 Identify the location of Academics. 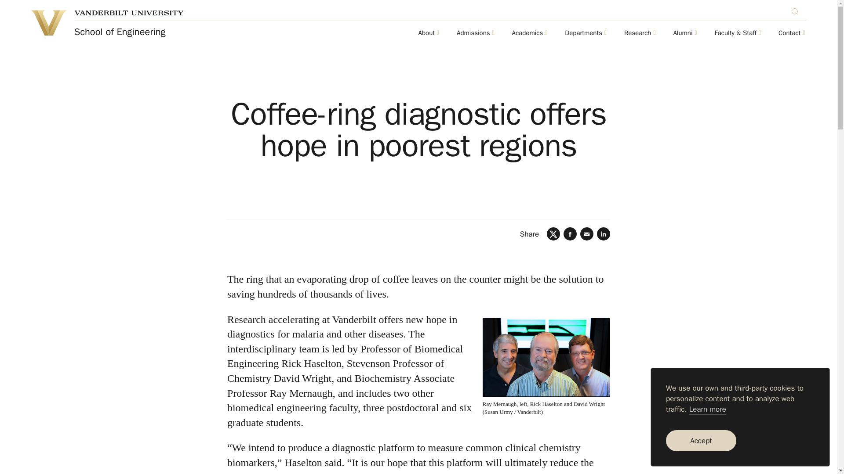
(527, 33).